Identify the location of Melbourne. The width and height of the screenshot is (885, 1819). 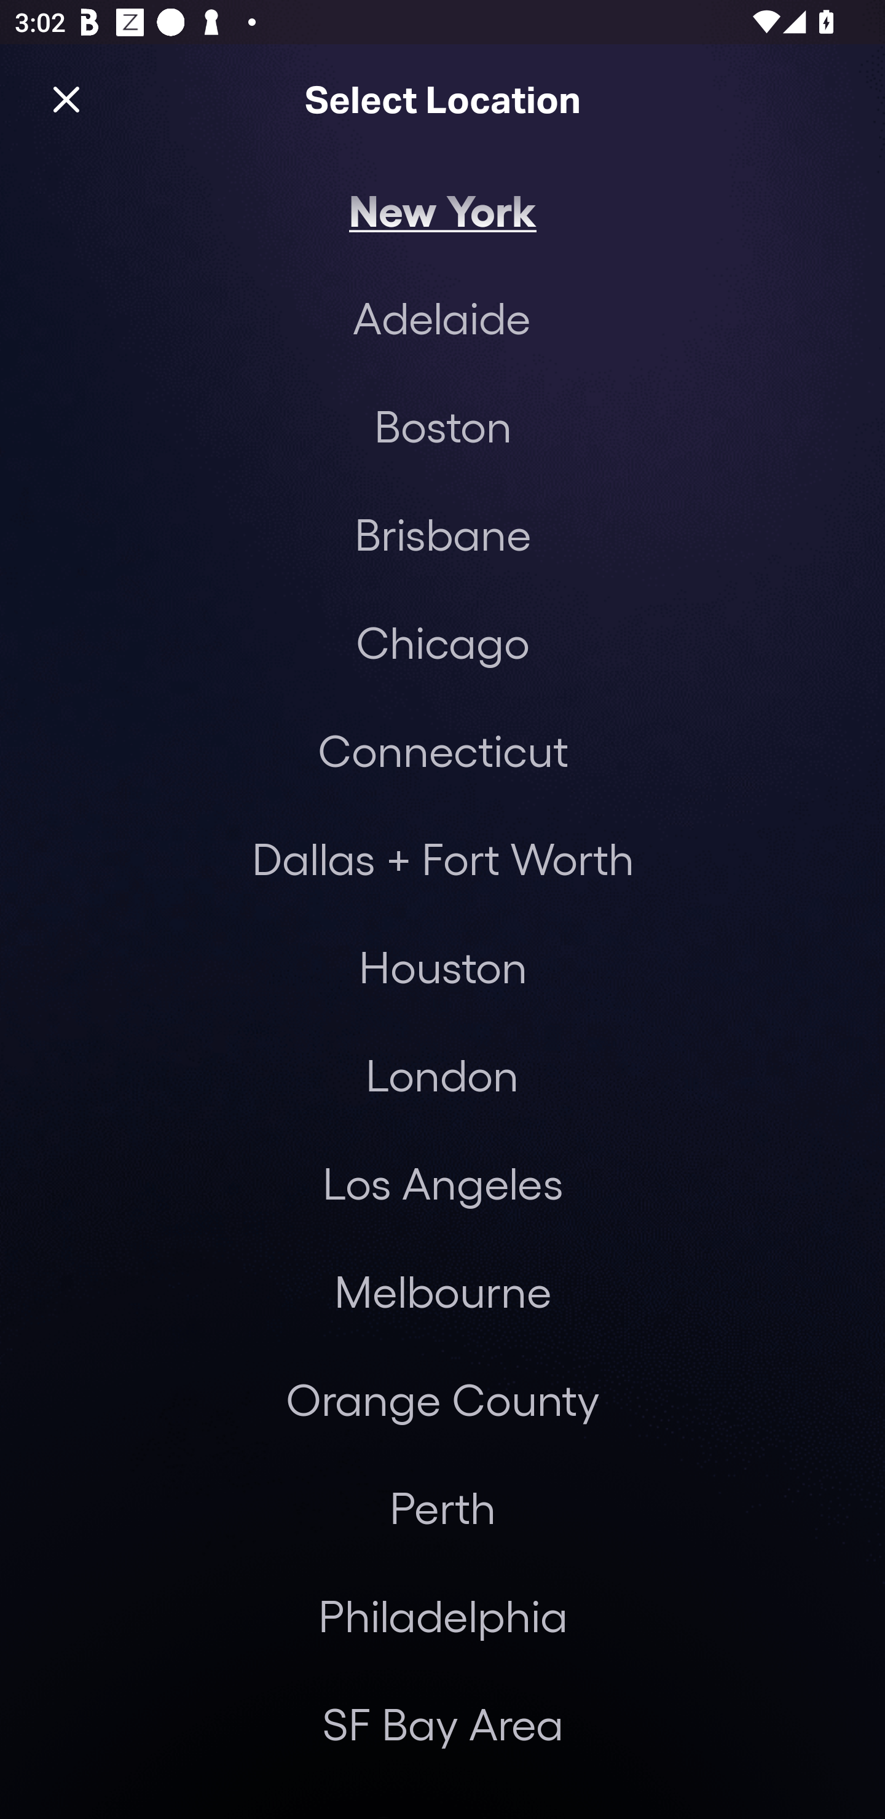
(442, 1291).